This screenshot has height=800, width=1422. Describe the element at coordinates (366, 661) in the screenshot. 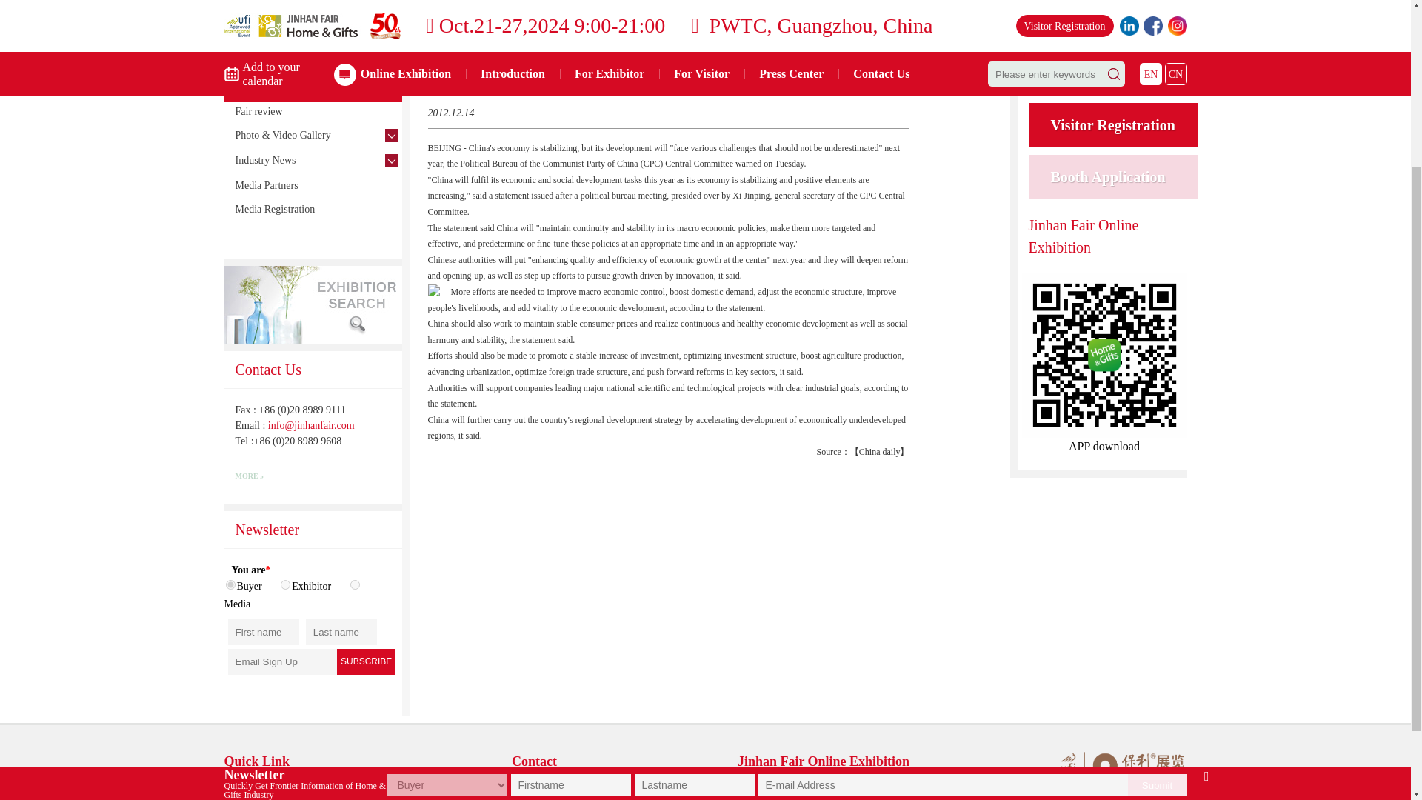

I see `Subscribe` at that location.